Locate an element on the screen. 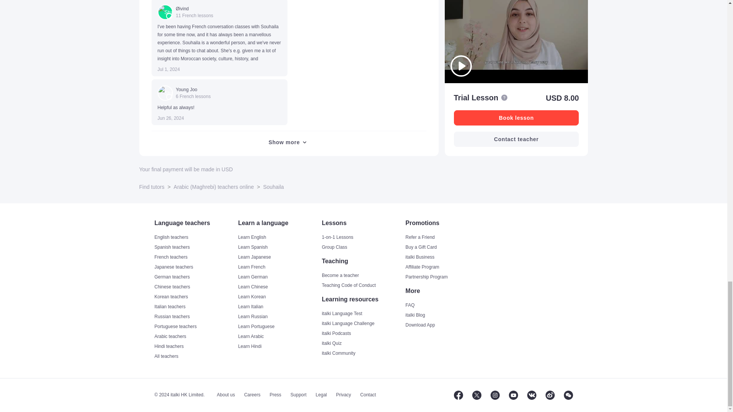 This screenshot has width=733, height=412. Italian teachers is located at coordinates (195, 307).